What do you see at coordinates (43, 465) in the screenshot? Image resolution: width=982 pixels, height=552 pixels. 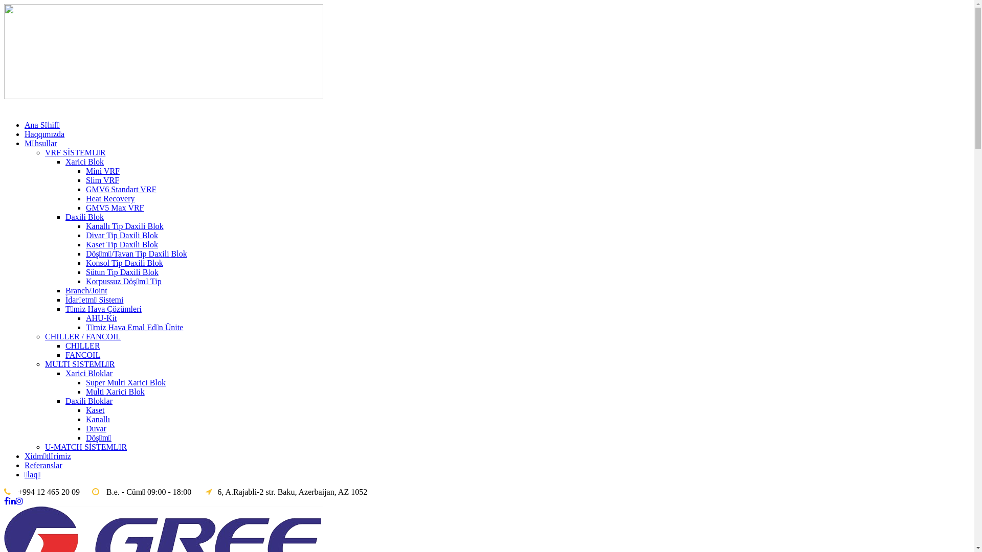 I see `Referanslar` at bounding box center [43, 465].